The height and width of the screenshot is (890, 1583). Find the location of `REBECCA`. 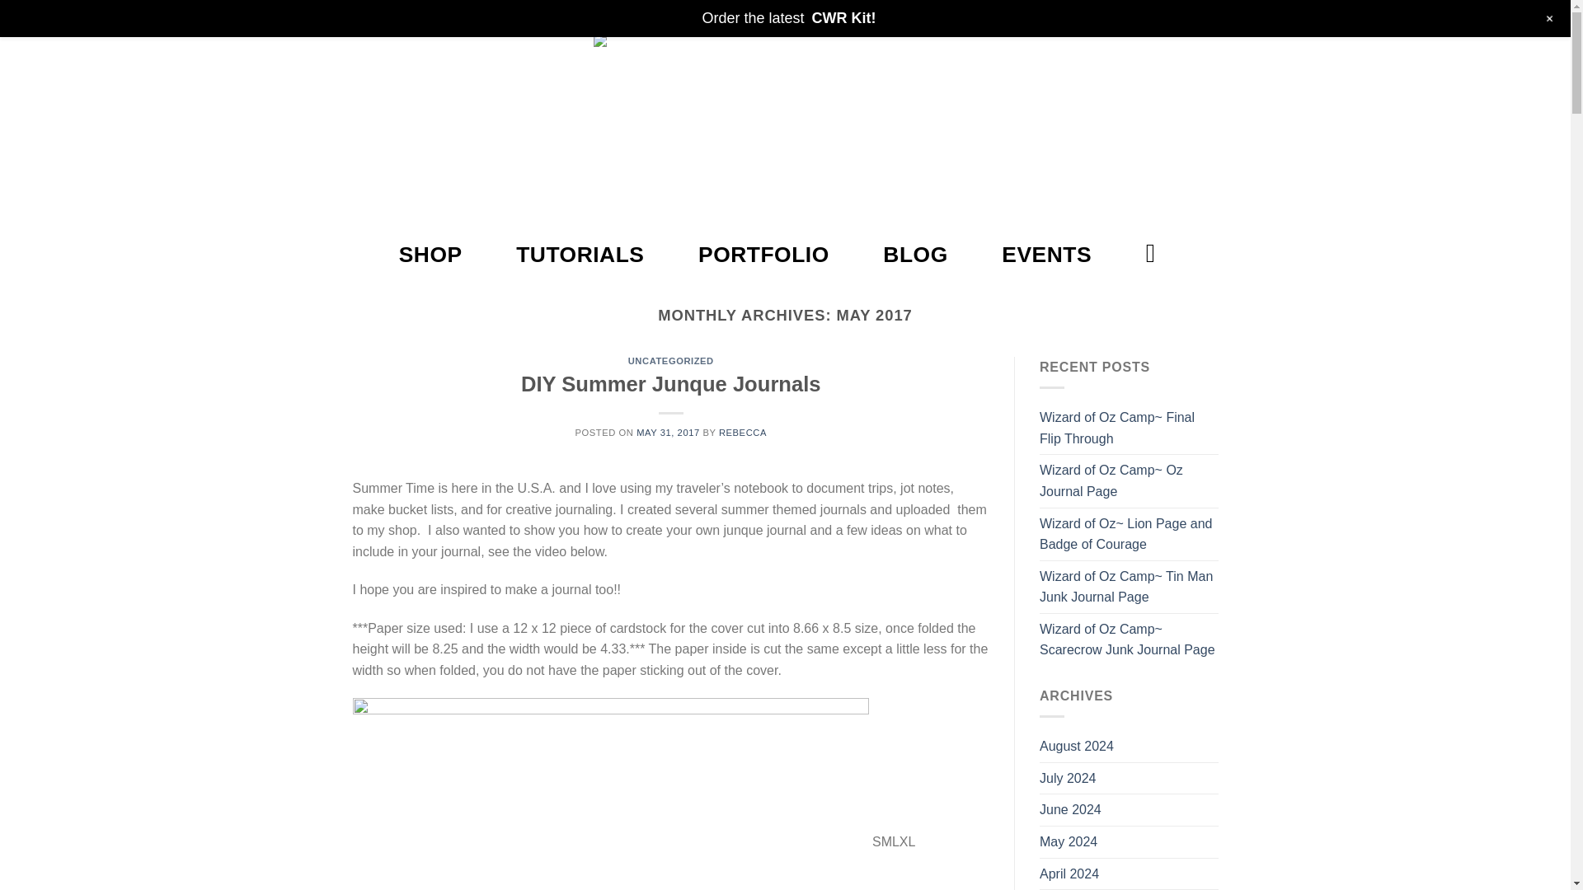

REBECCA is located at coordinates (742, 433).